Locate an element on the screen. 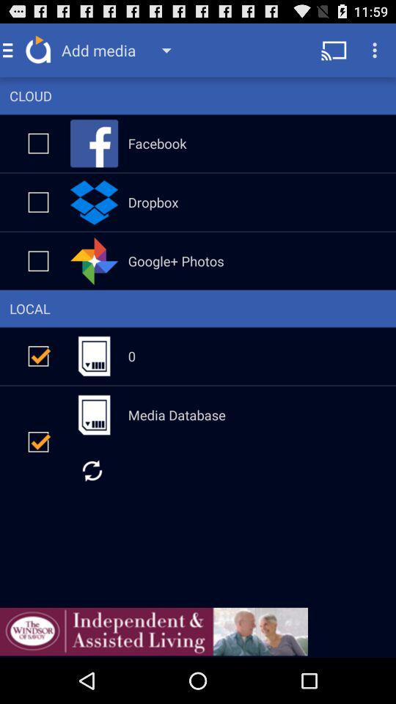 The image size is (396, 704). add selection is located at coordinates (38, 143).